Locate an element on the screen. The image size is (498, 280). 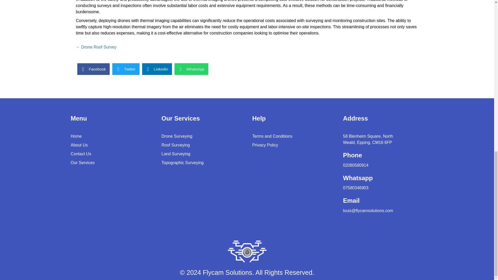
Home is located at coordinates (76, 136).